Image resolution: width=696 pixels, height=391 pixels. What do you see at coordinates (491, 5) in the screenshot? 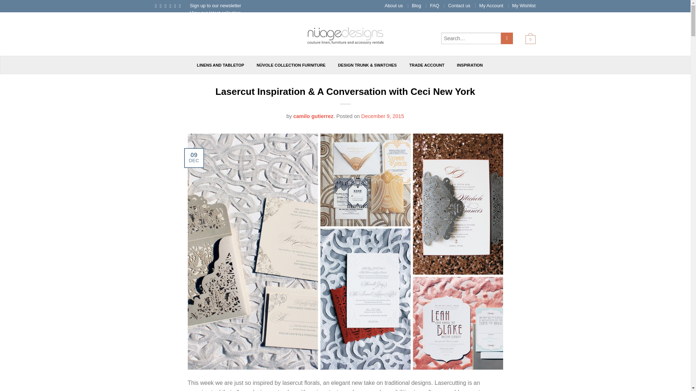
I see `My Account` at bounding box center [491, 5].